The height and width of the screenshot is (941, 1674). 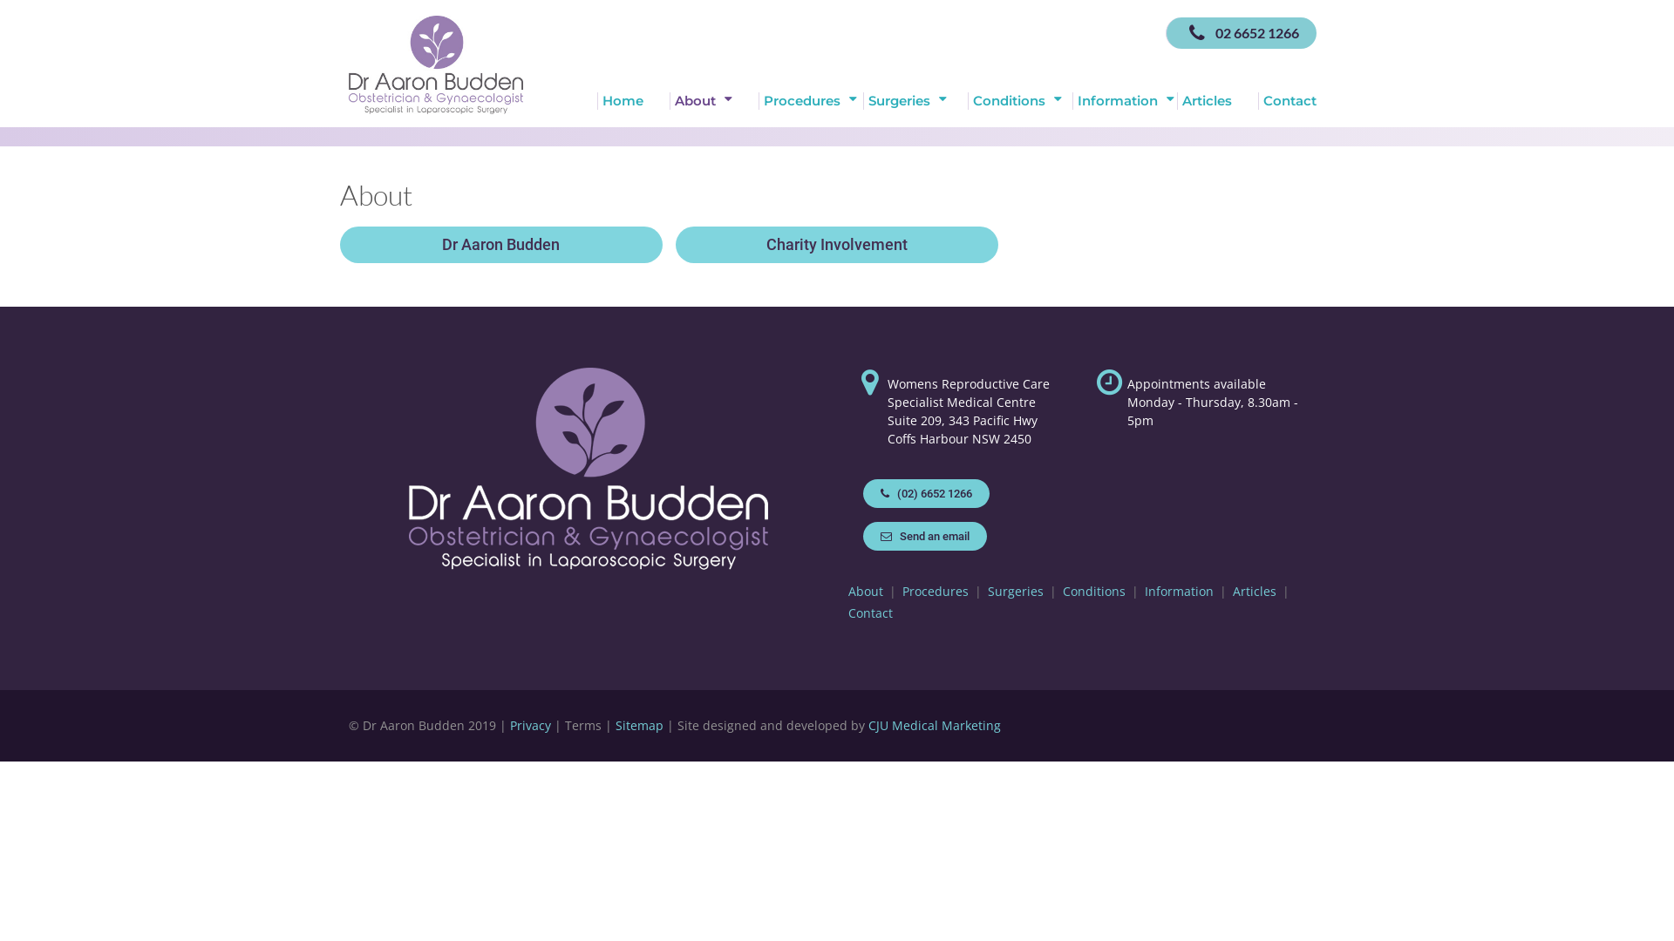 What do you see at coordinates (870, 613) in the screenshot?
I see `Contact` at bounding box center [870, 613].